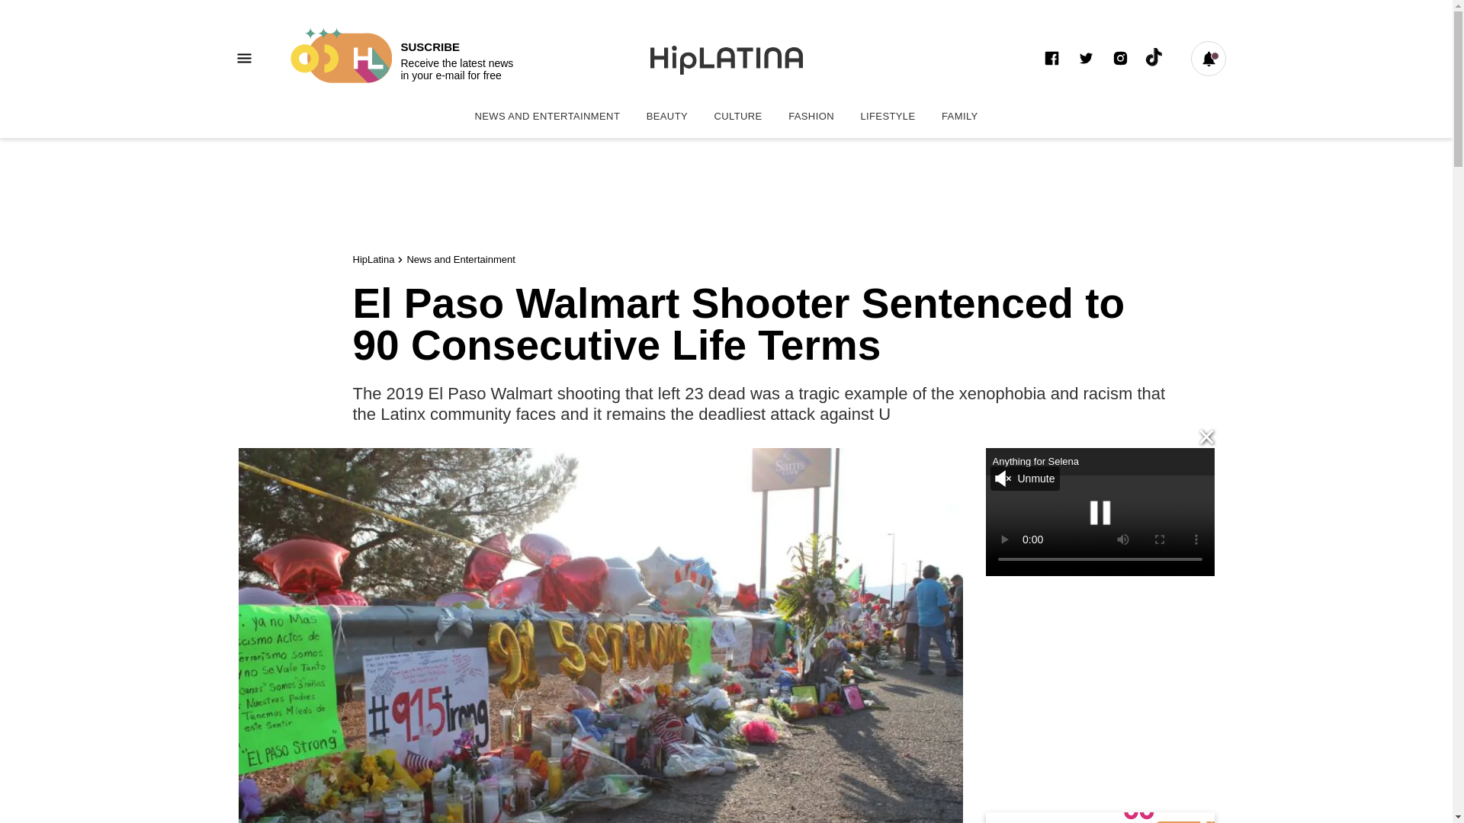 The height and width of the screenshot is (823, 1464). Describe the element at coordinates (373, 259) in the screenshot. I see `HipLatina` at that location.